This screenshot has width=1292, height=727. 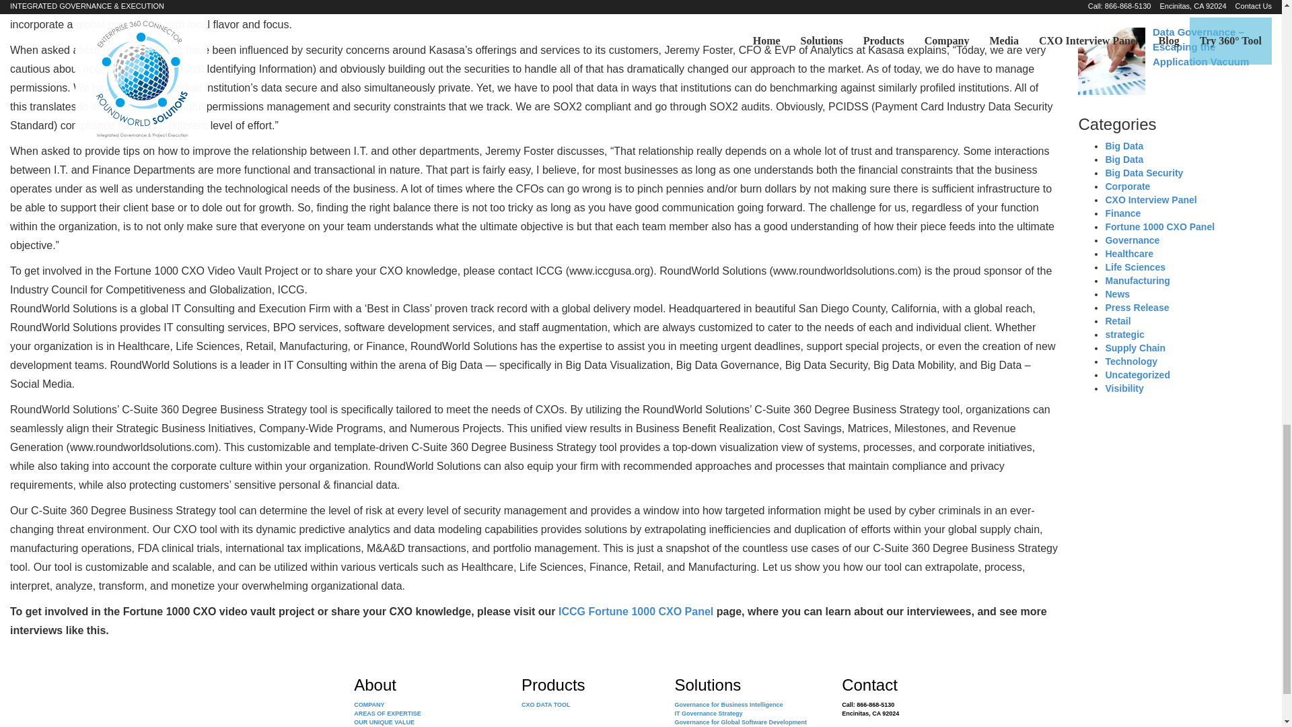 I want to click on Press Release, so click(x=1137, y=308).